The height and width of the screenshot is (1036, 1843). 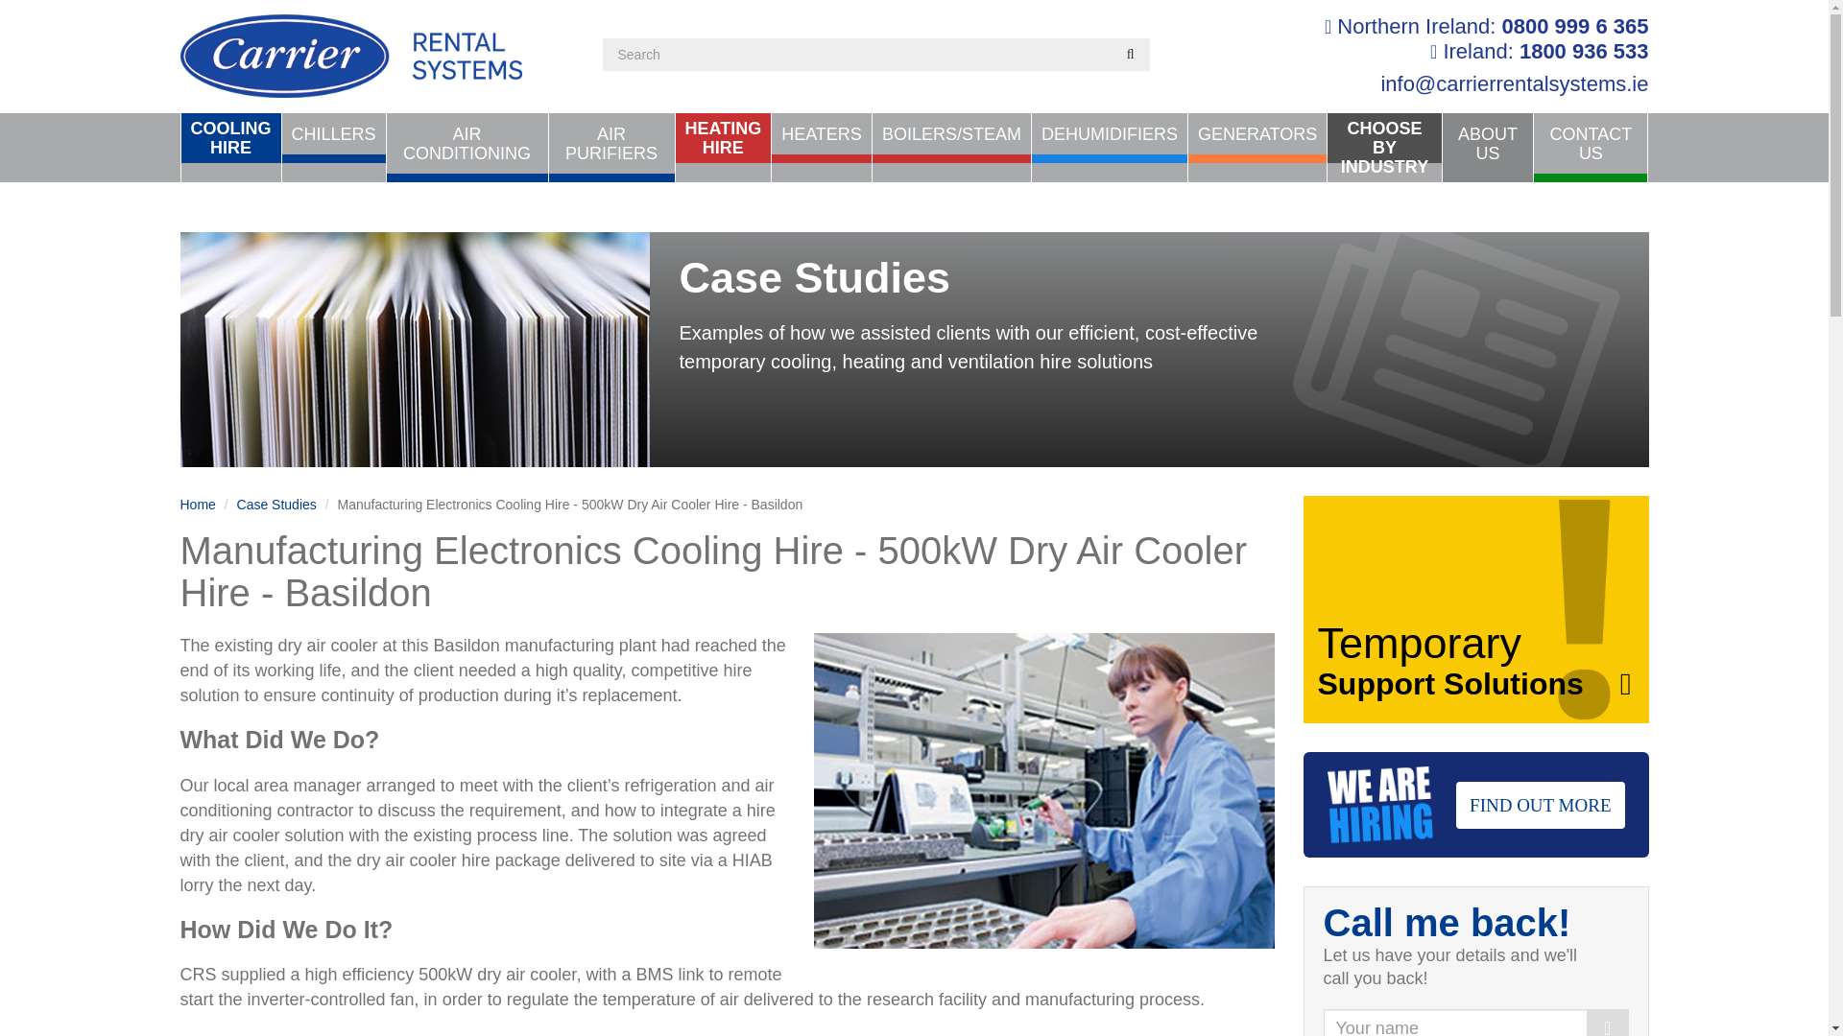 I want to click on AIR CONDITIONING, so click(x=1584, y=51).